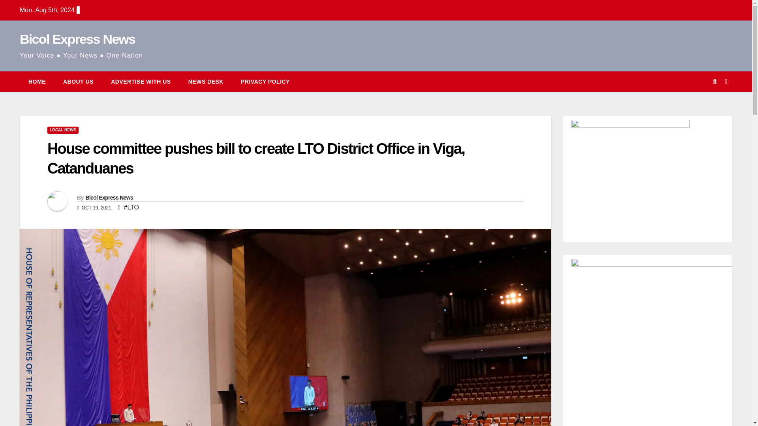  I want to click on Home, so click(37, 82).